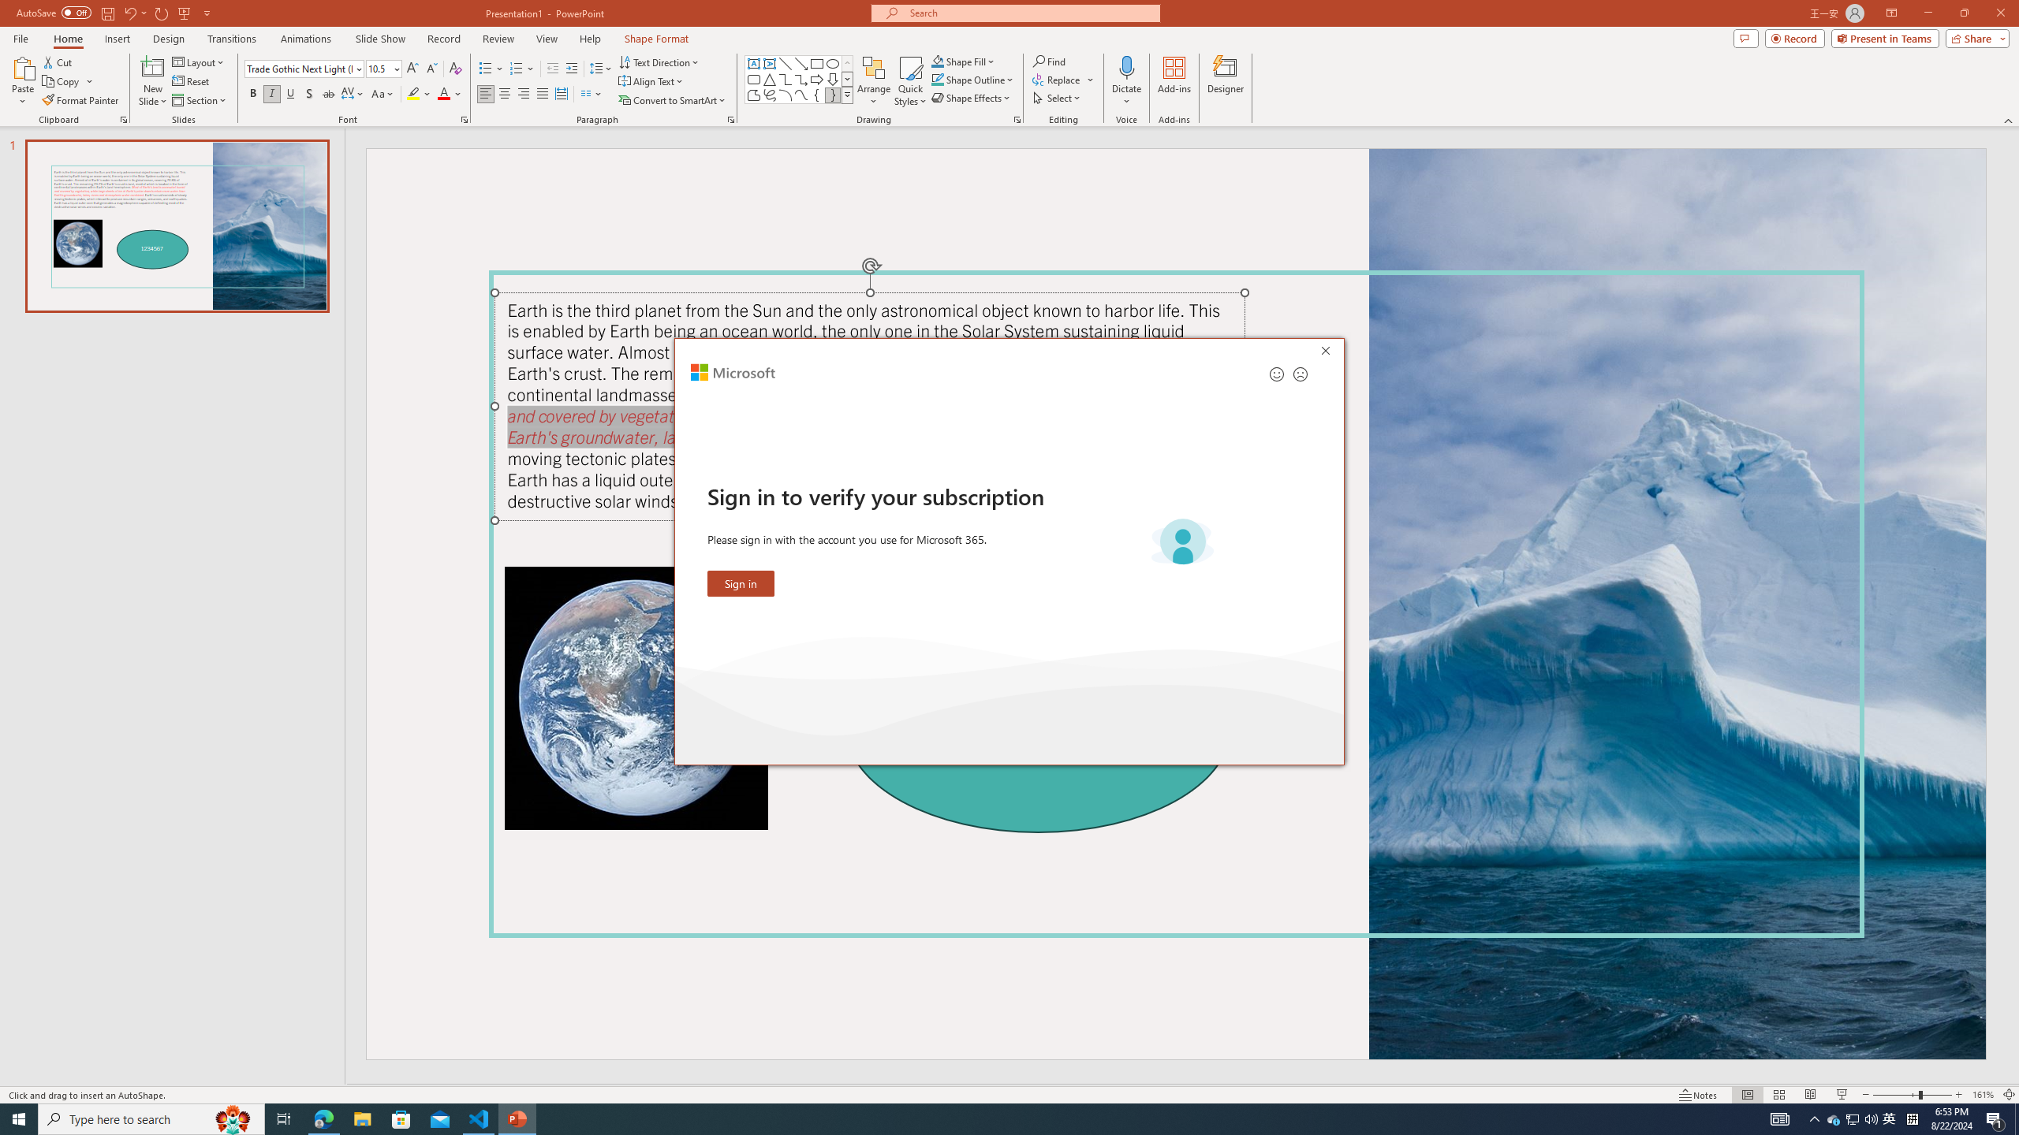 This screenshot has height=1135, width=2019. I want to click on Arrow: Down, so click(833, 79).